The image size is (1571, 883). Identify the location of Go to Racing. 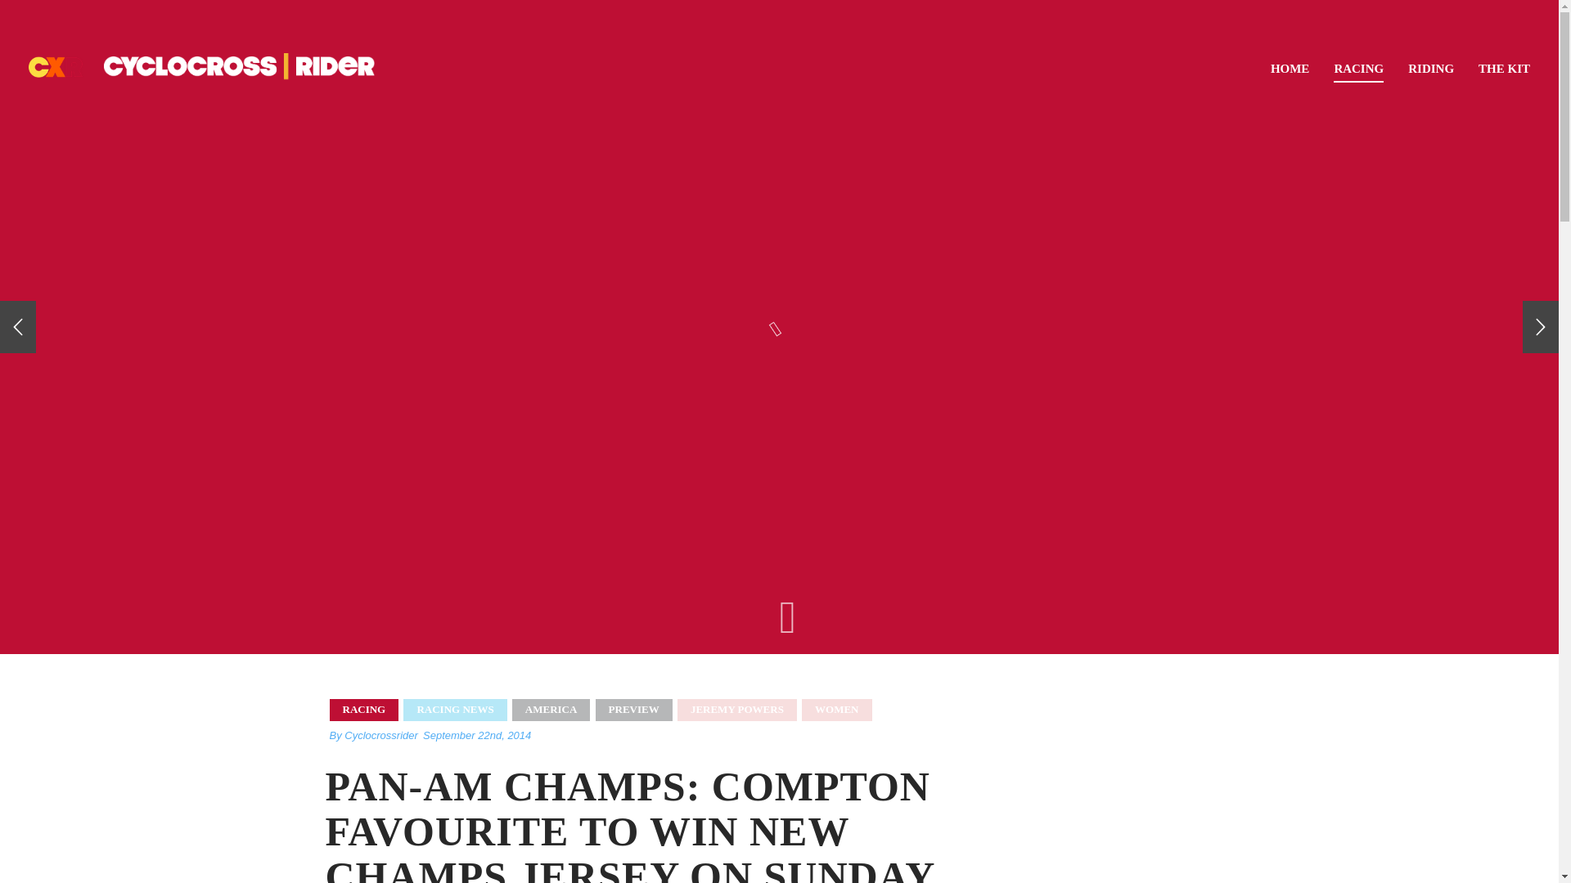
(1358, 65).